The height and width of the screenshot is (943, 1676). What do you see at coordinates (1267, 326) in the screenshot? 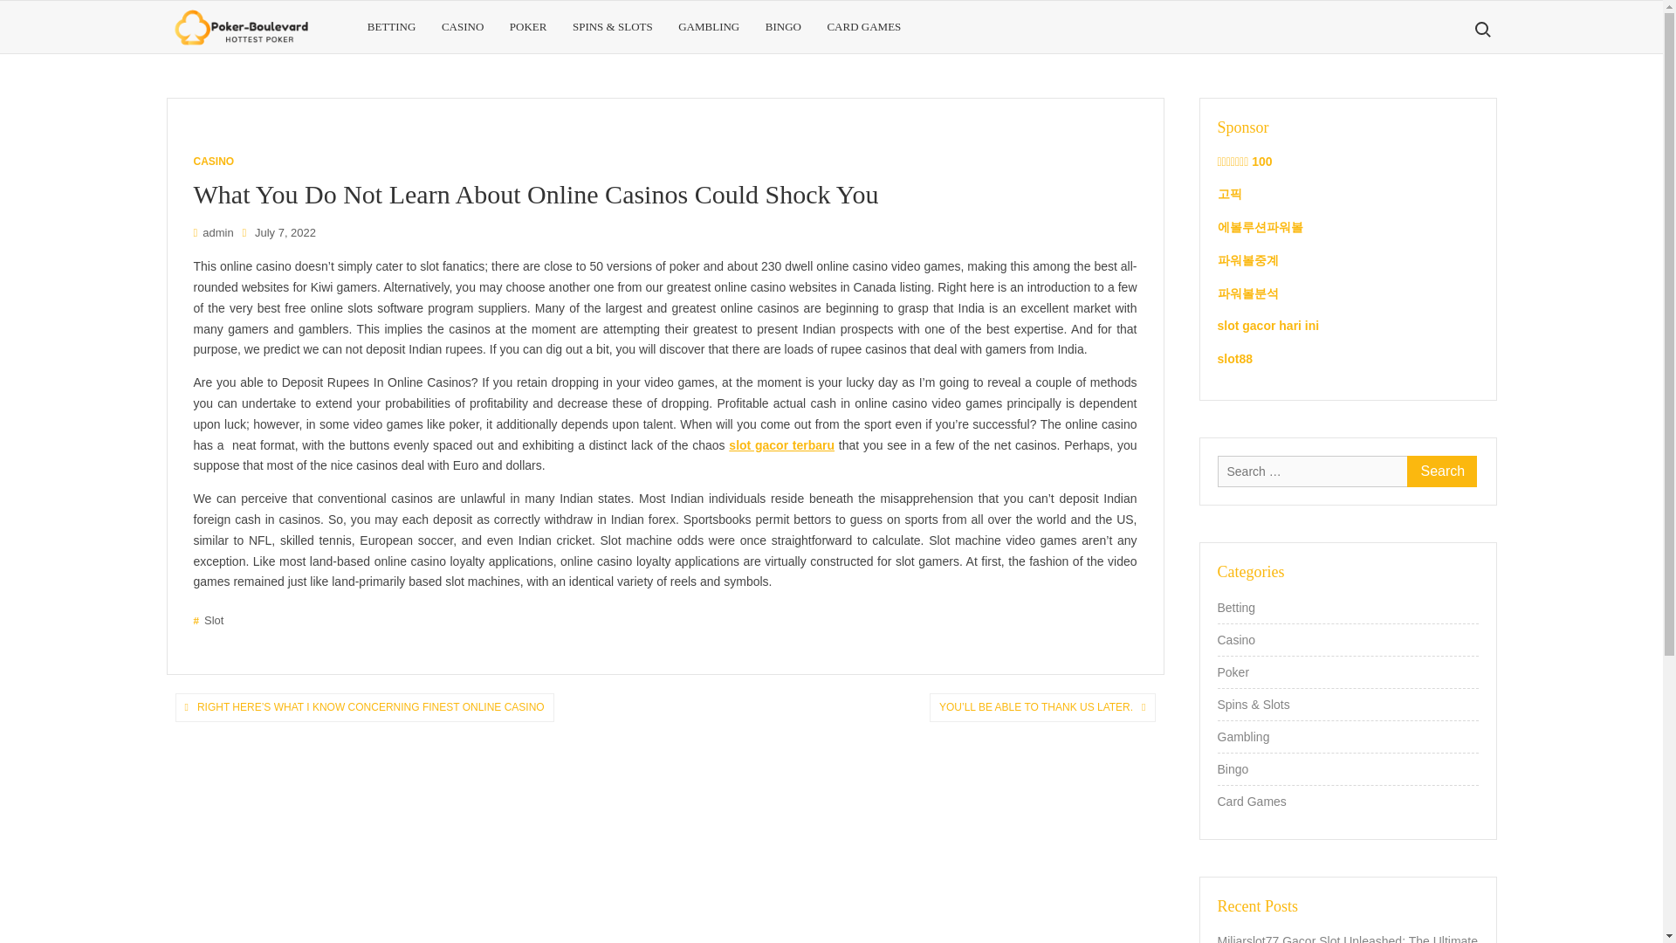
I see `slot gacor hari ini` at bounding box center [1267, 326].